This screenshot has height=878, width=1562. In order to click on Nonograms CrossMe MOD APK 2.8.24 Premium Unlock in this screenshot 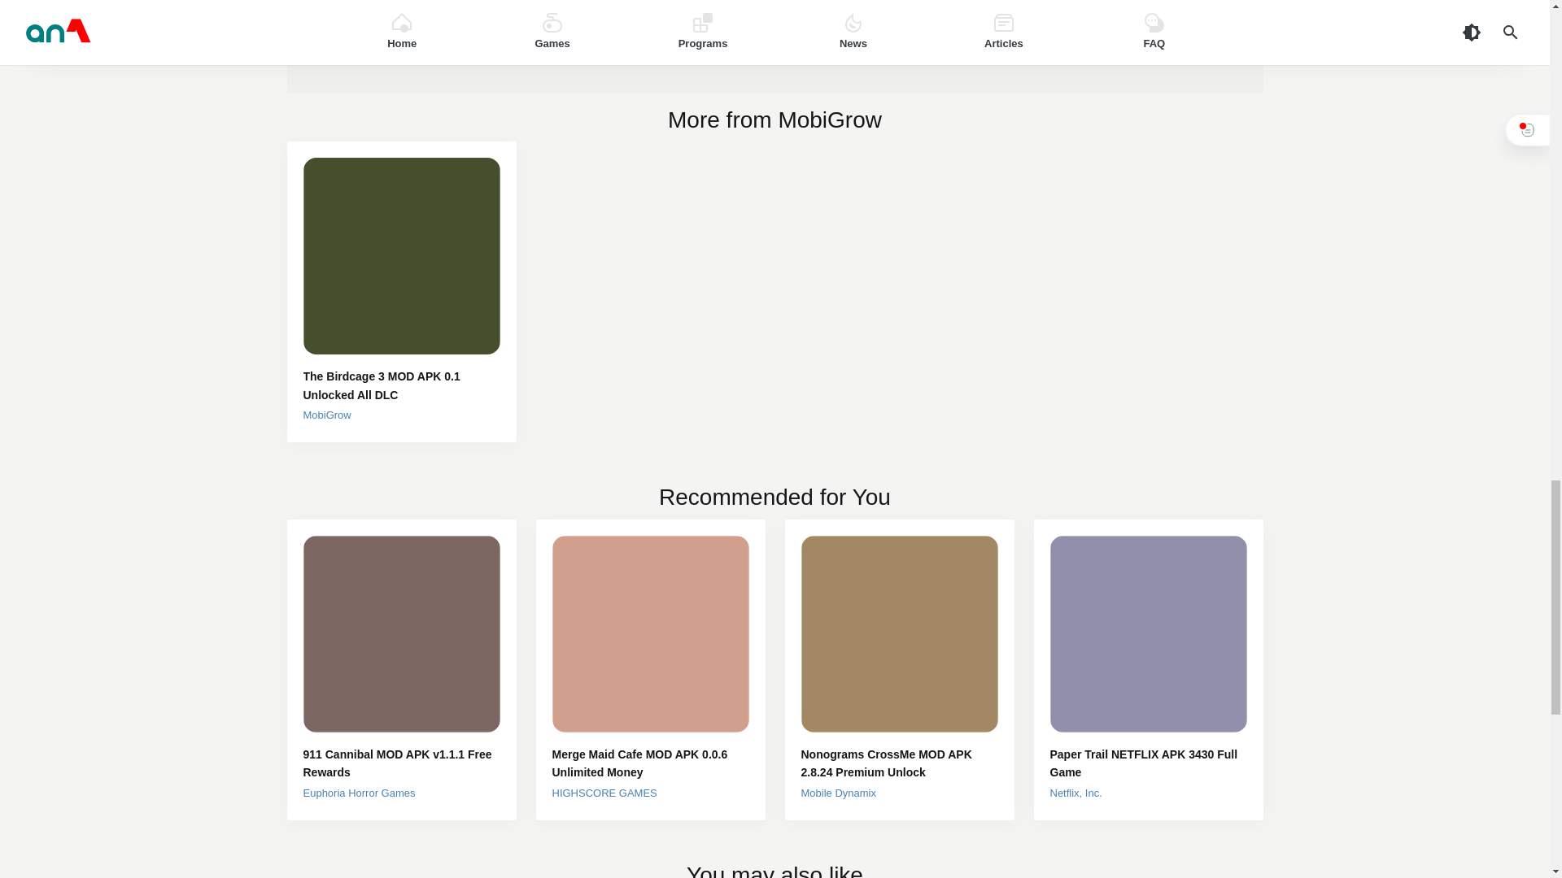, I will do `click(898, 763)`.